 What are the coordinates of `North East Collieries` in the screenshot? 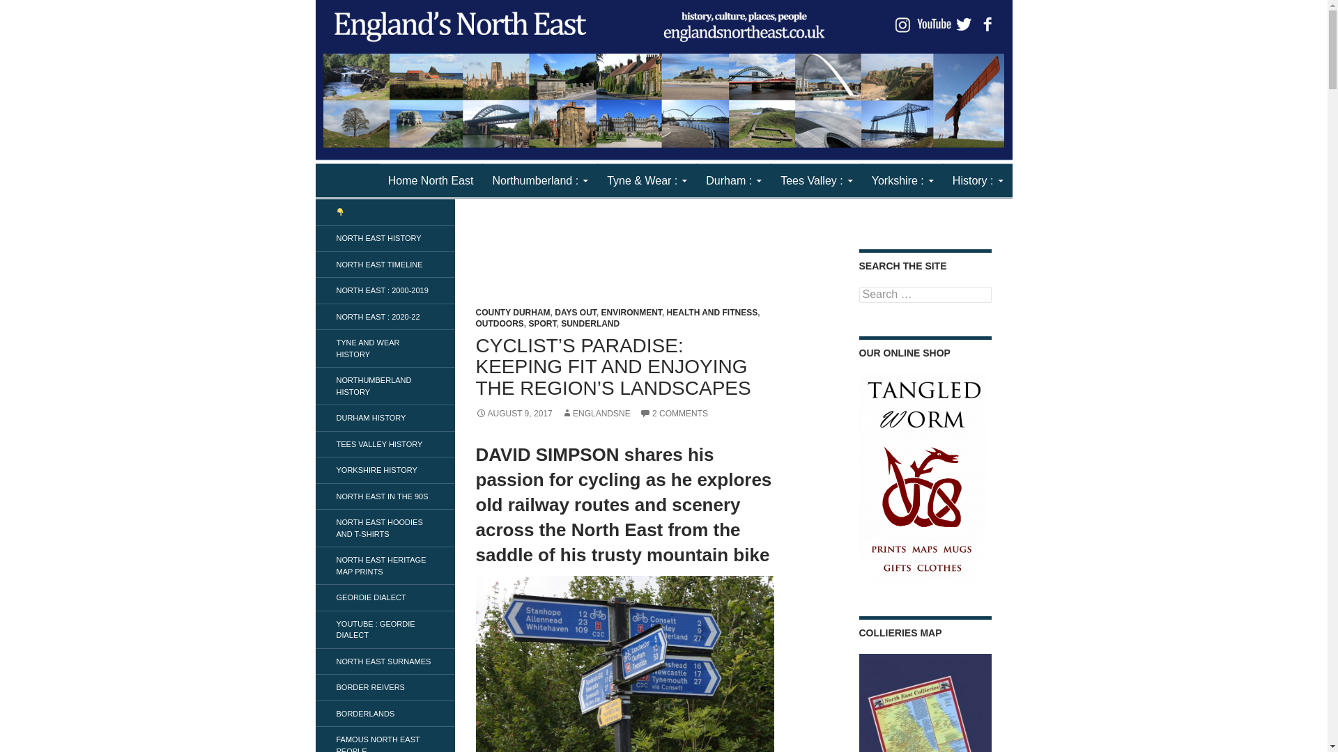 It's located at (925, 703).